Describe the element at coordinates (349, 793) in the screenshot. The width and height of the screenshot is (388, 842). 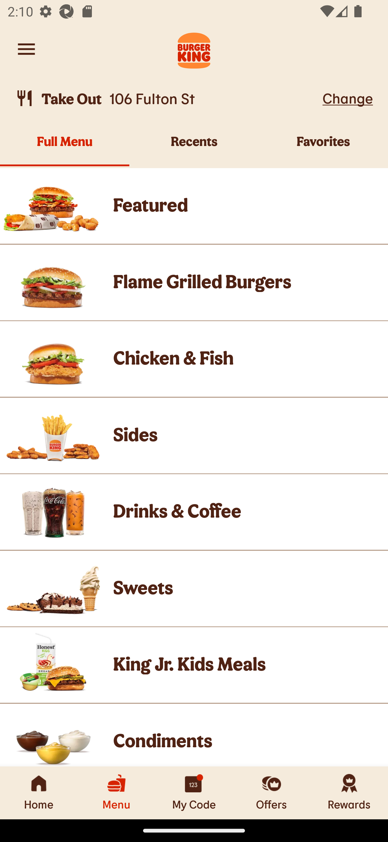
I see `Rewards` at that location.